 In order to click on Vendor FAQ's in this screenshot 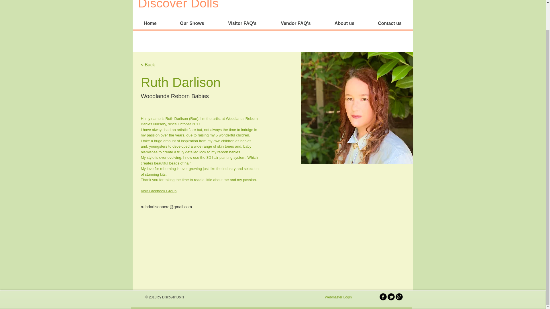, I will do `click(296, 23)`.